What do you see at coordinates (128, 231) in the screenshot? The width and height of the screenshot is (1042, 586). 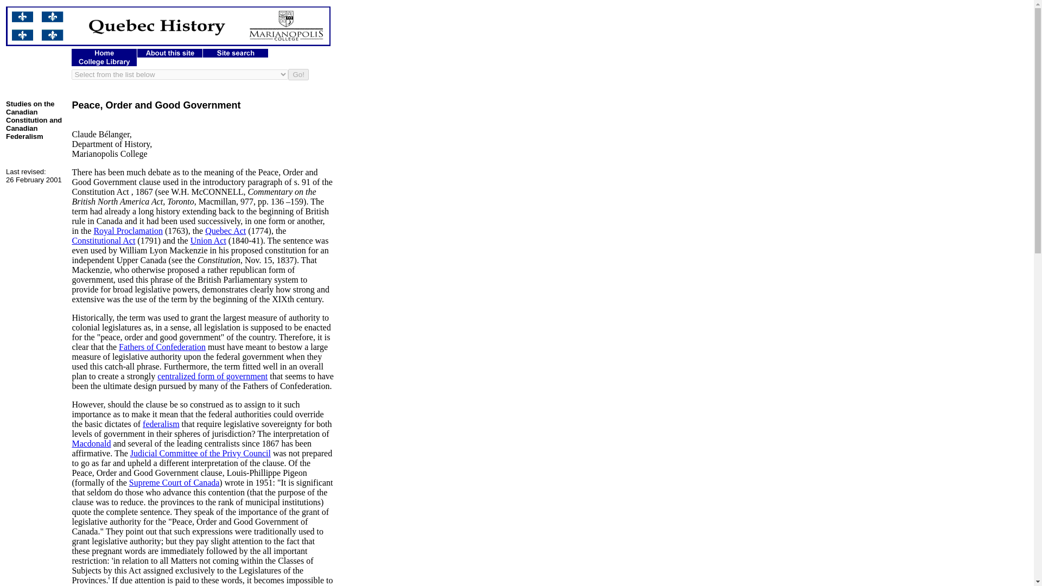 I see `Royal Proclamation` at bounding box center [128, 231].